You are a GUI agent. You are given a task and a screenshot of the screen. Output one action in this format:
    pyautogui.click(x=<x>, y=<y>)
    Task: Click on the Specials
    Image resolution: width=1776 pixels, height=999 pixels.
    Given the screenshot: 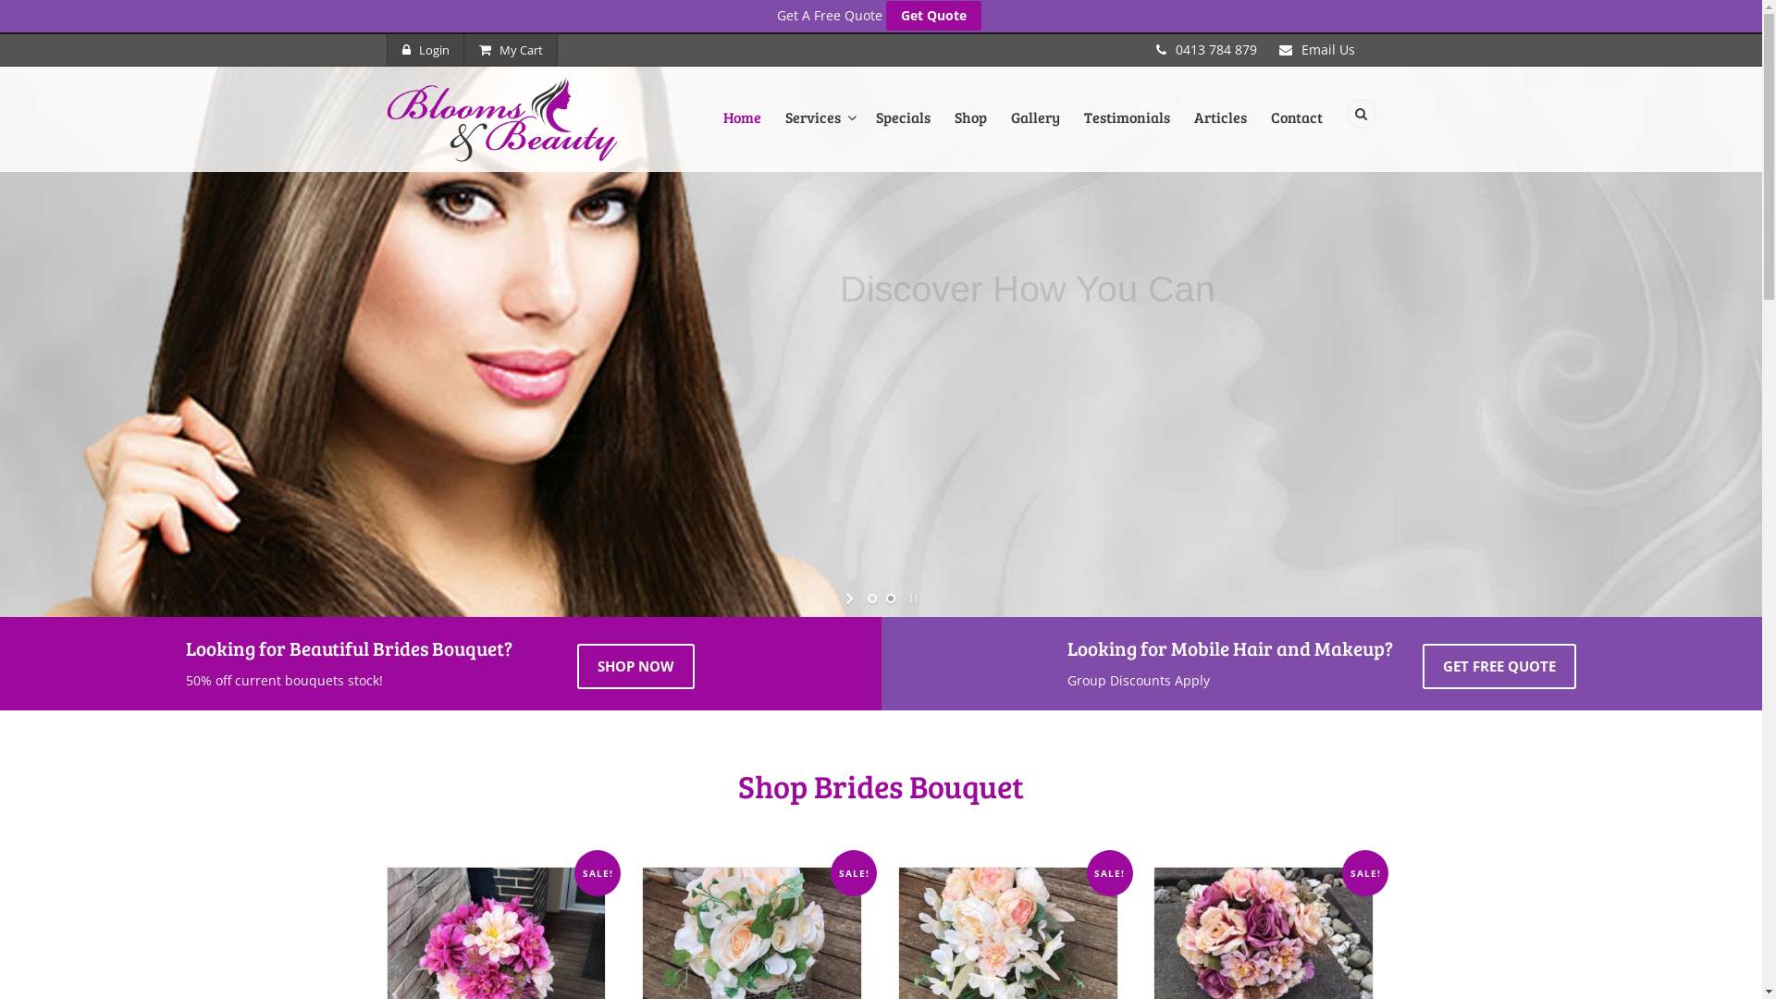 What is the action you would take?
    pyautogui.click(x=903, y=131)
    